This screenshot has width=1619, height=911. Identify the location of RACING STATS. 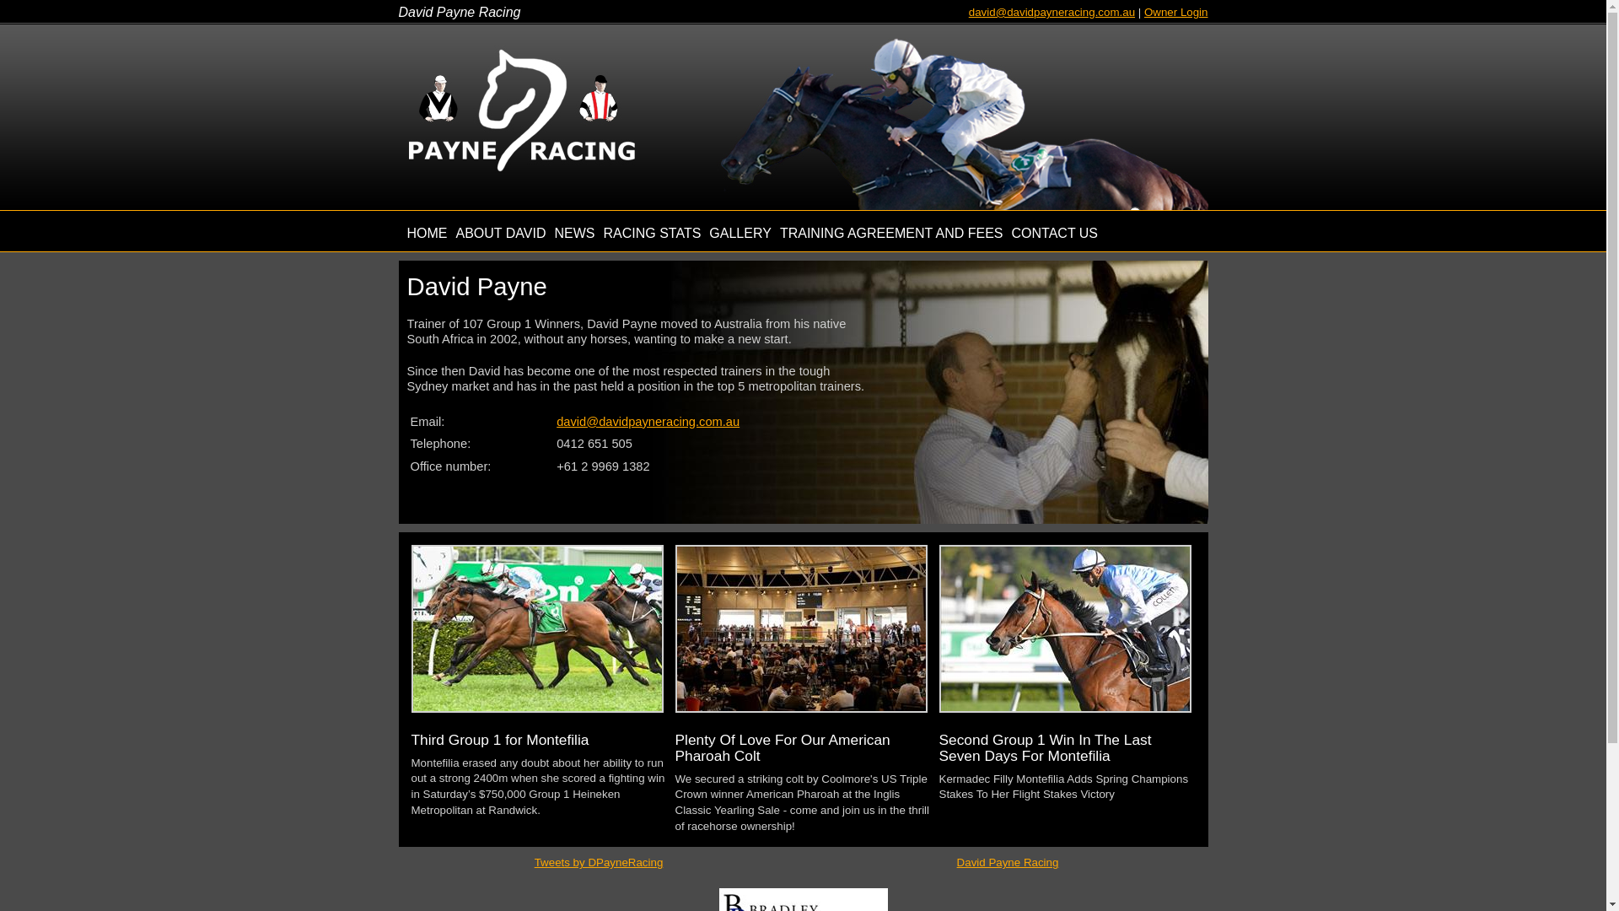
(652, 233).